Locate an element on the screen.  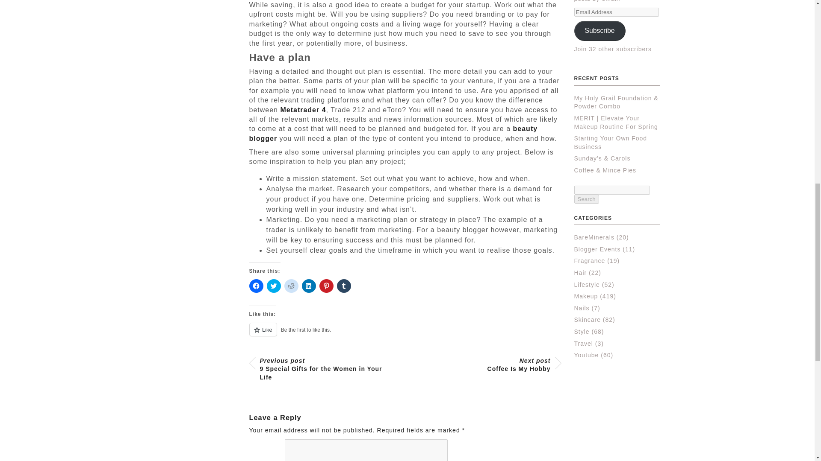
Like or Reblog is located at coordinates (405, 335).